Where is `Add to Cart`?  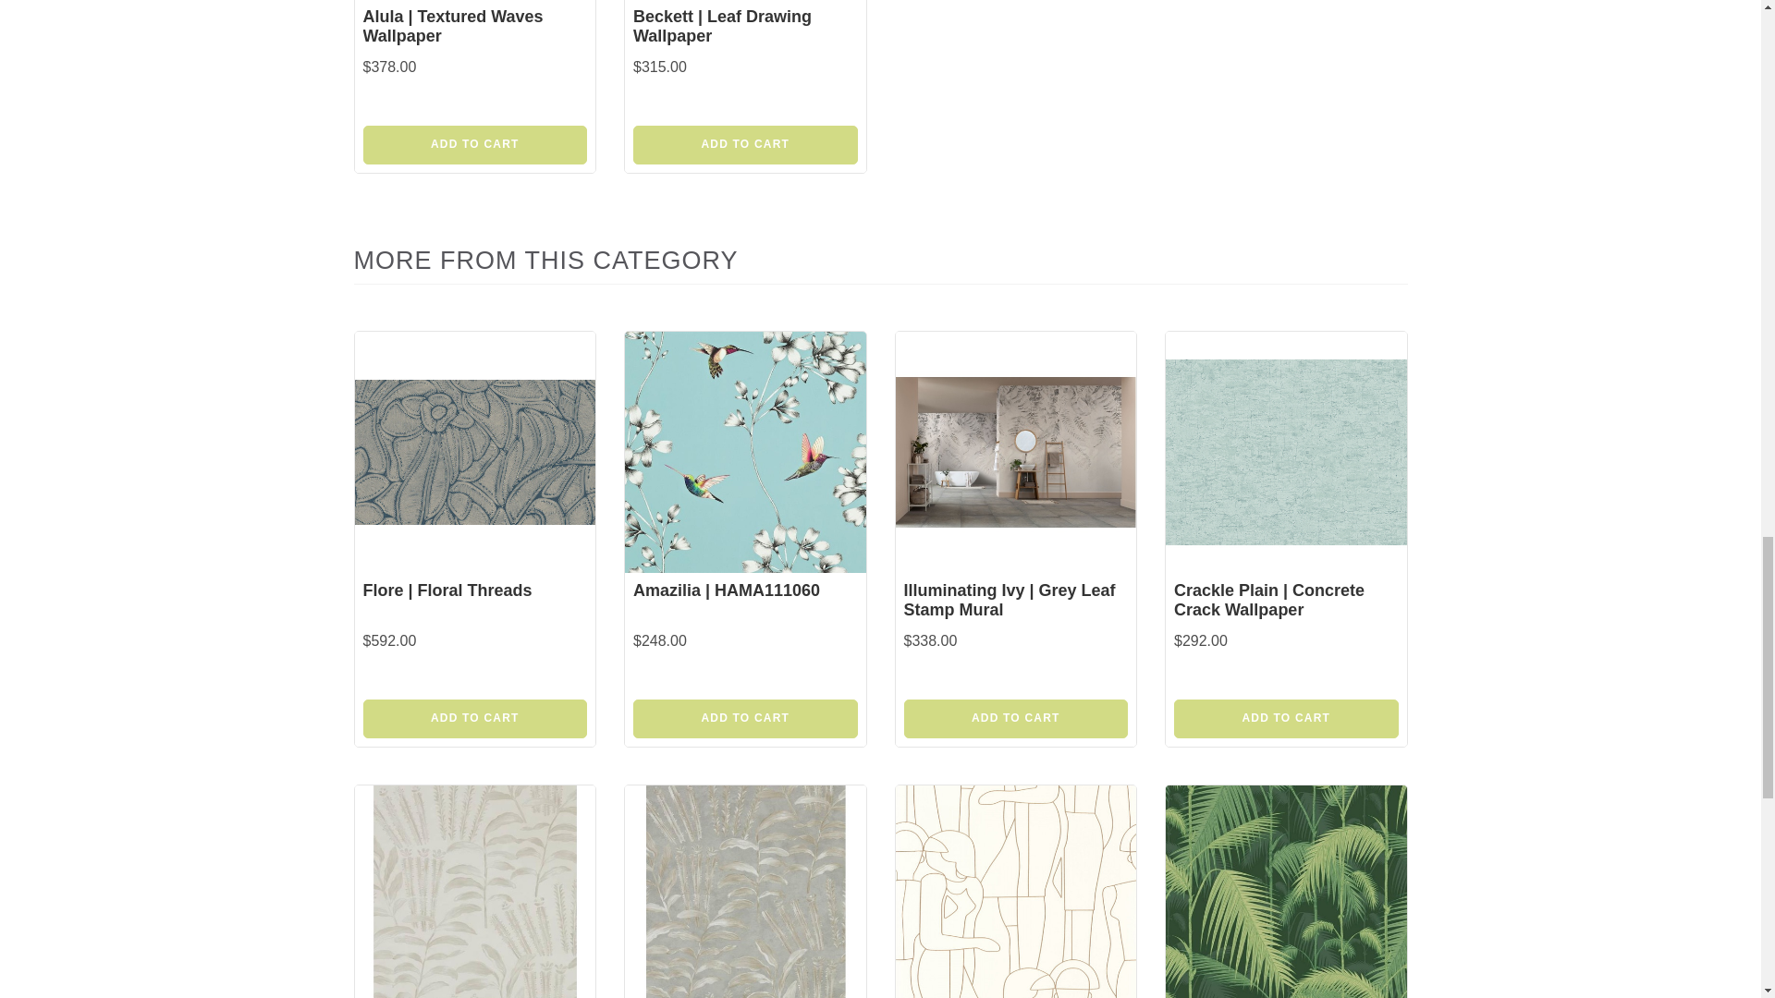 Add to Cart is located at coordinates (474, 145).